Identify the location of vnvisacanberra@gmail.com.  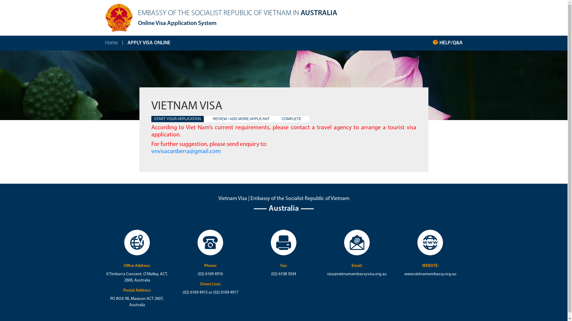
(186, 152).